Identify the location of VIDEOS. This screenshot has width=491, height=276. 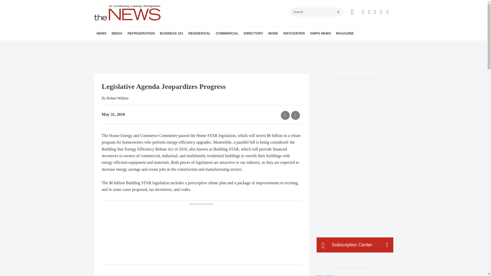
(141, 45).